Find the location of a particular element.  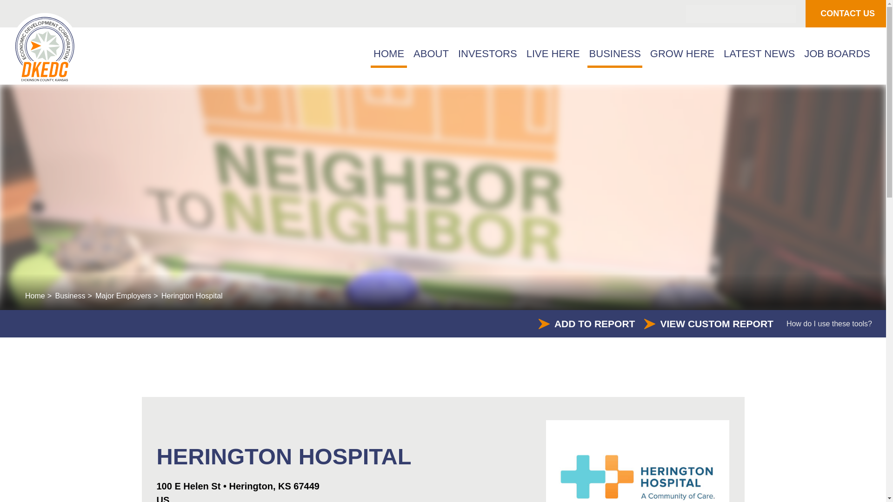

CONTACT US is located at coordinates (847, 14).